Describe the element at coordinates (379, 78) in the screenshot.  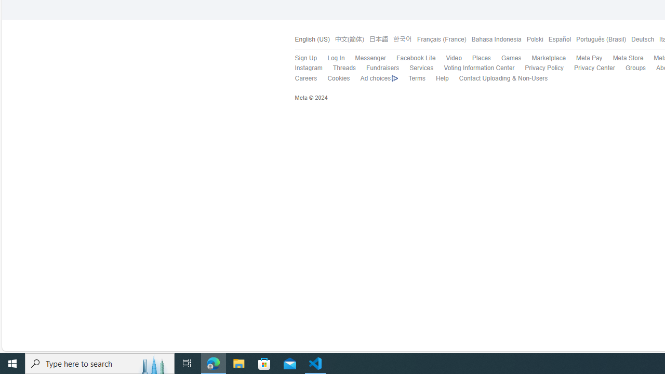
I see `Ad choices` at that location.